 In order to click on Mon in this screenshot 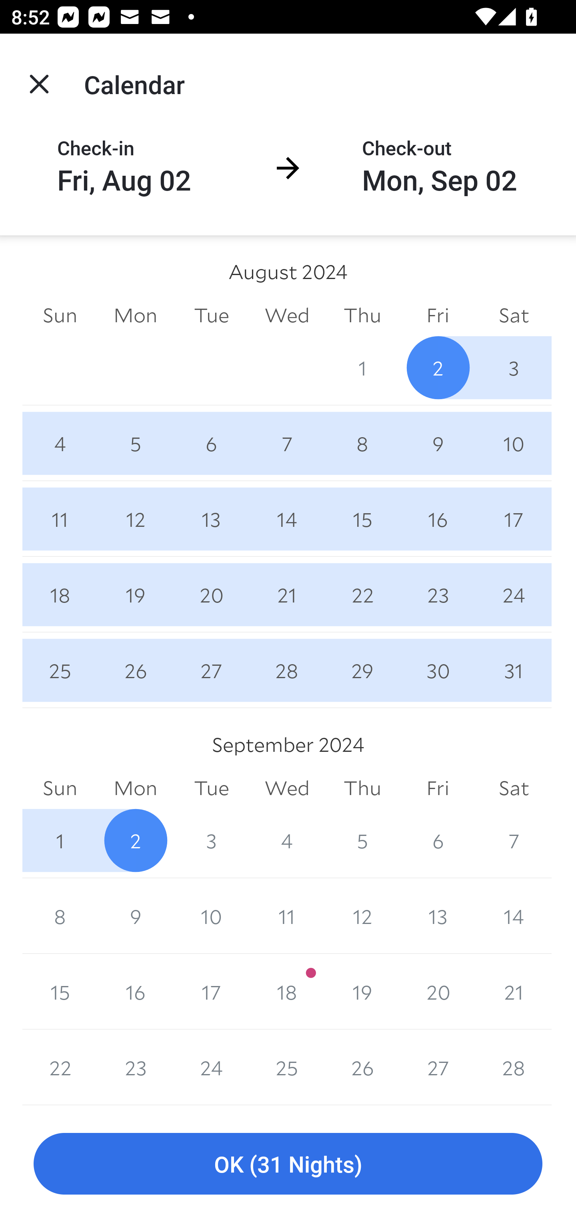, I will do `click(135, 789)`.